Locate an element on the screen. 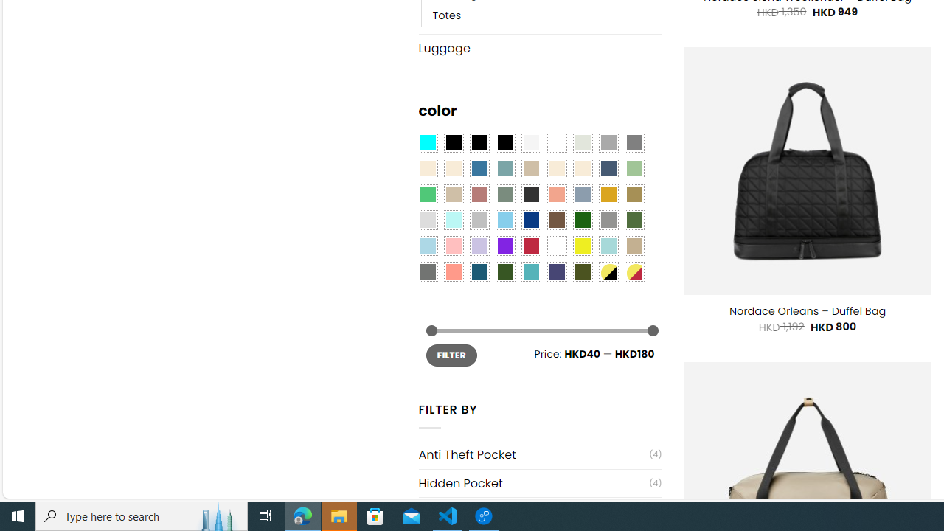 The height and width of the screenshot is (531, 944). Dull Nickle is located at coordinates (428, 271).